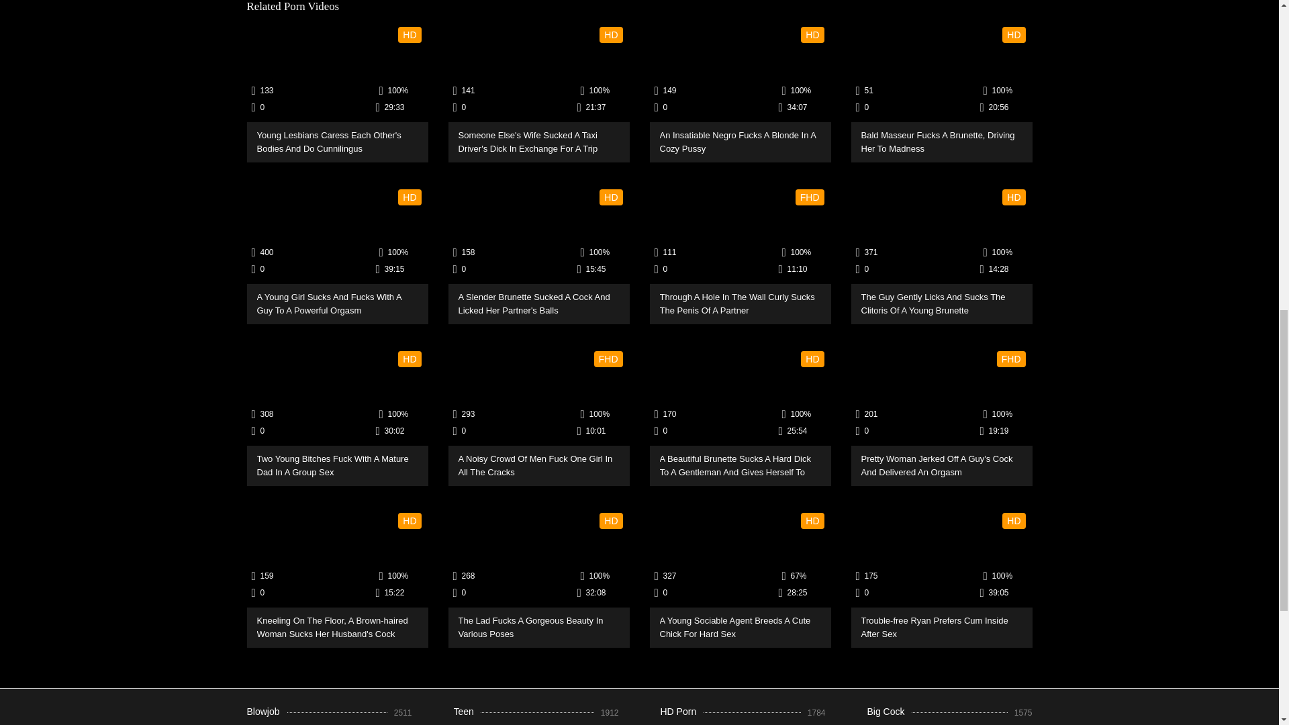 Image resolution: width=1289 pixels, height=725 pixels. I want to click on Bald Masseur Fucks A Brunette, Driving Her To Madness, so click(941, 72).